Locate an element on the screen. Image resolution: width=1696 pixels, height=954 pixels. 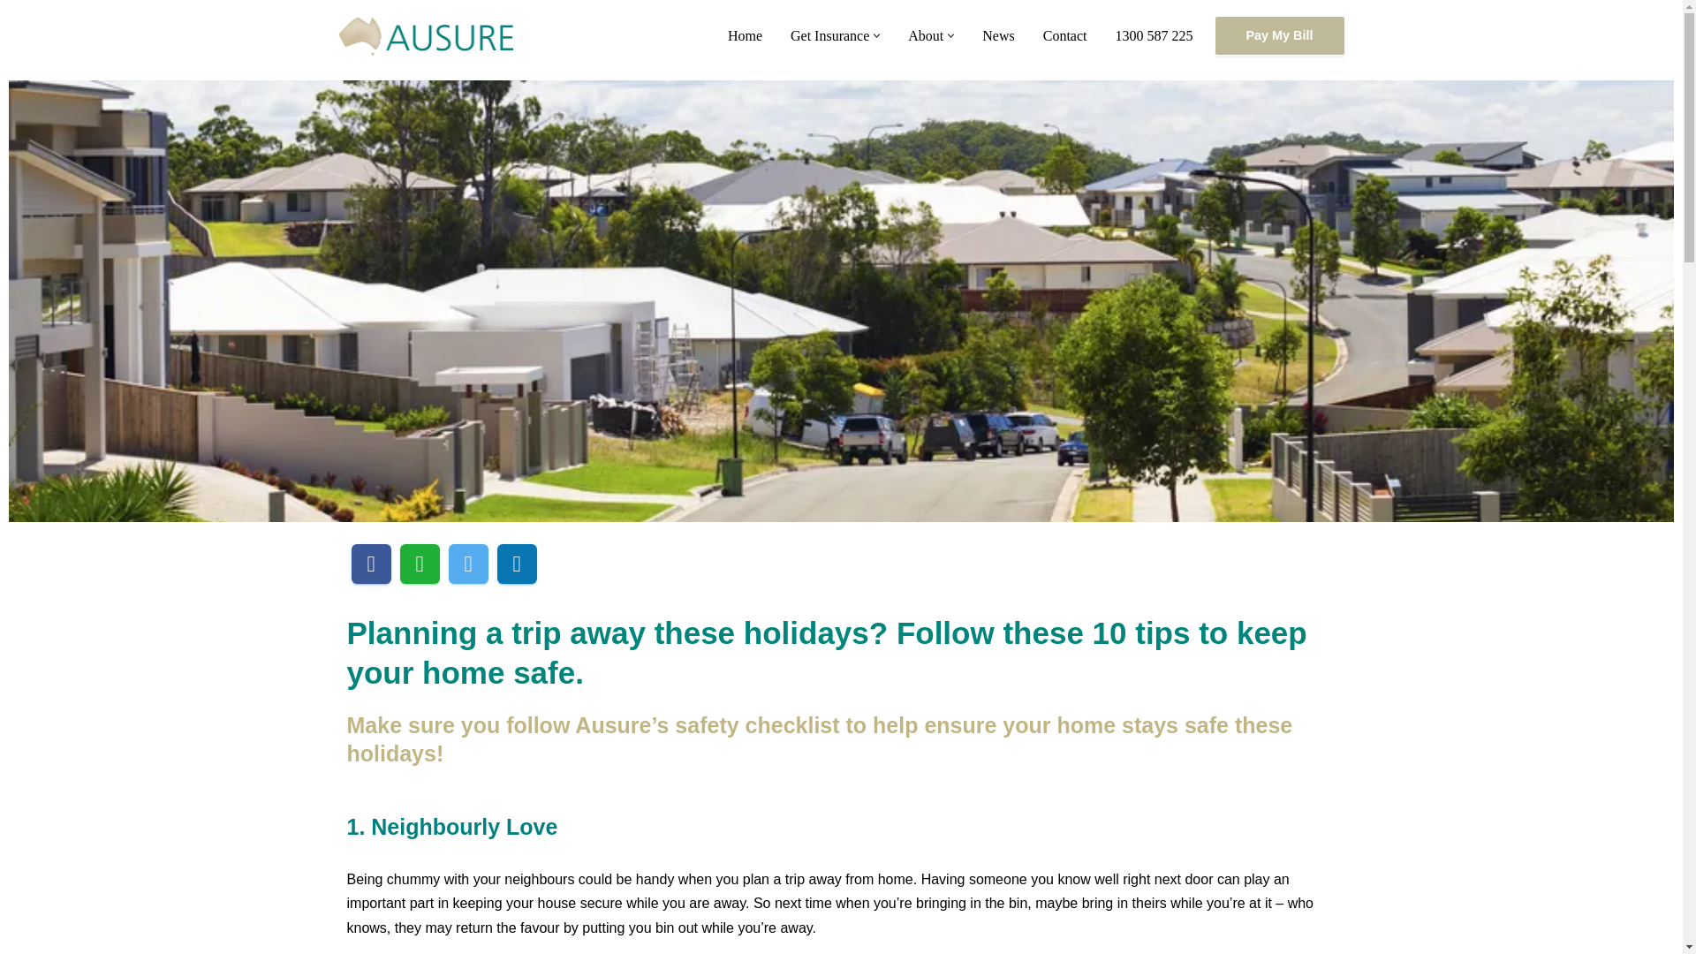
Skip to content is located at coordinates (13, 37).